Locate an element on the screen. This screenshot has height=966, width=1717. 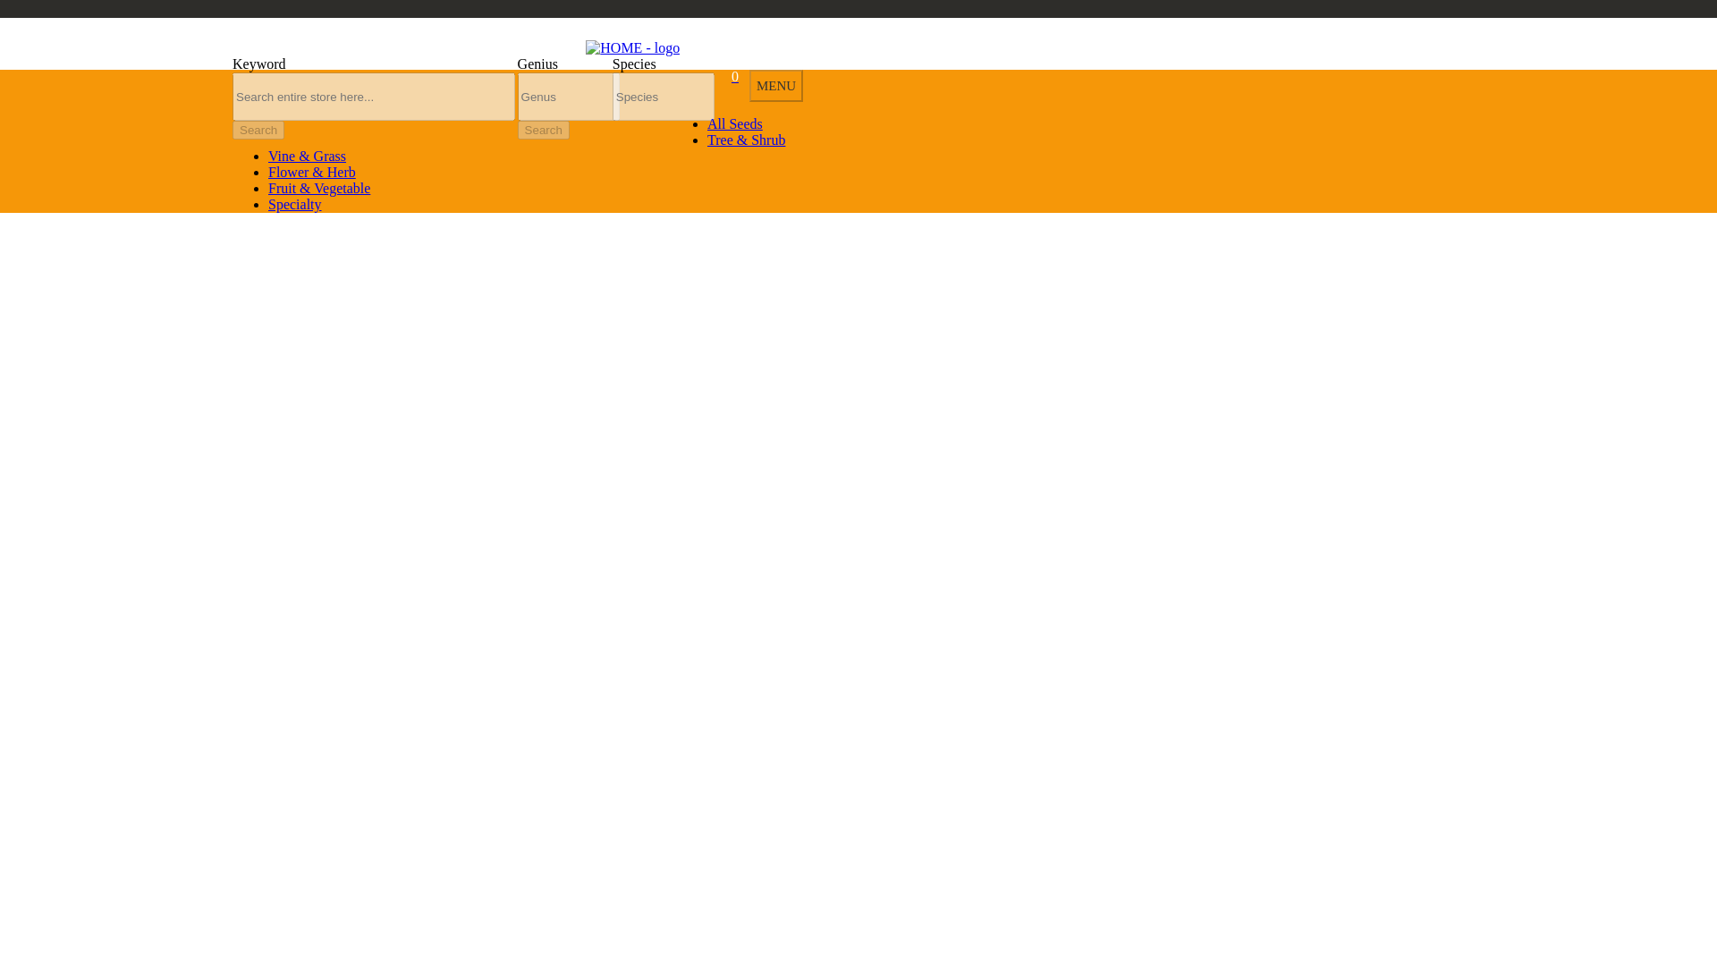
New Arrivals is located at coordinates (279, 41).